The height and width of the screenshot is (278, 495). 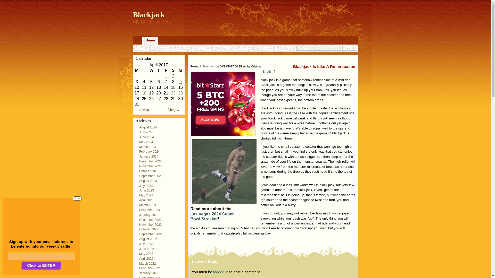 What do you see at coordinates (151, 71) in the screenshot?
I see `Wednesday` at bounding box center [151, 71].